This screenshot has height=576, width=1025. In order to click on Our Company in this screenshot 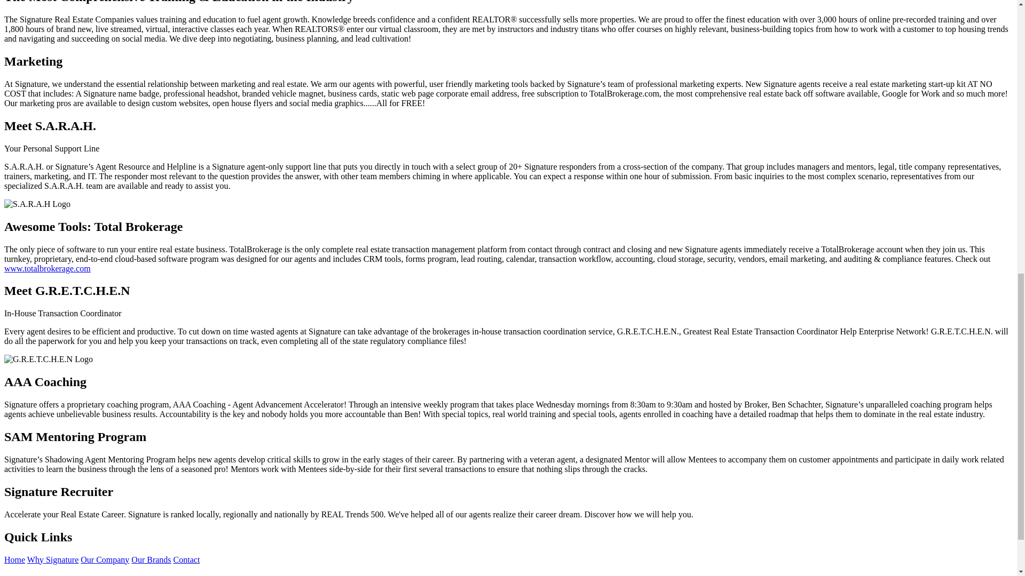, I will do `click(105, 560)`.